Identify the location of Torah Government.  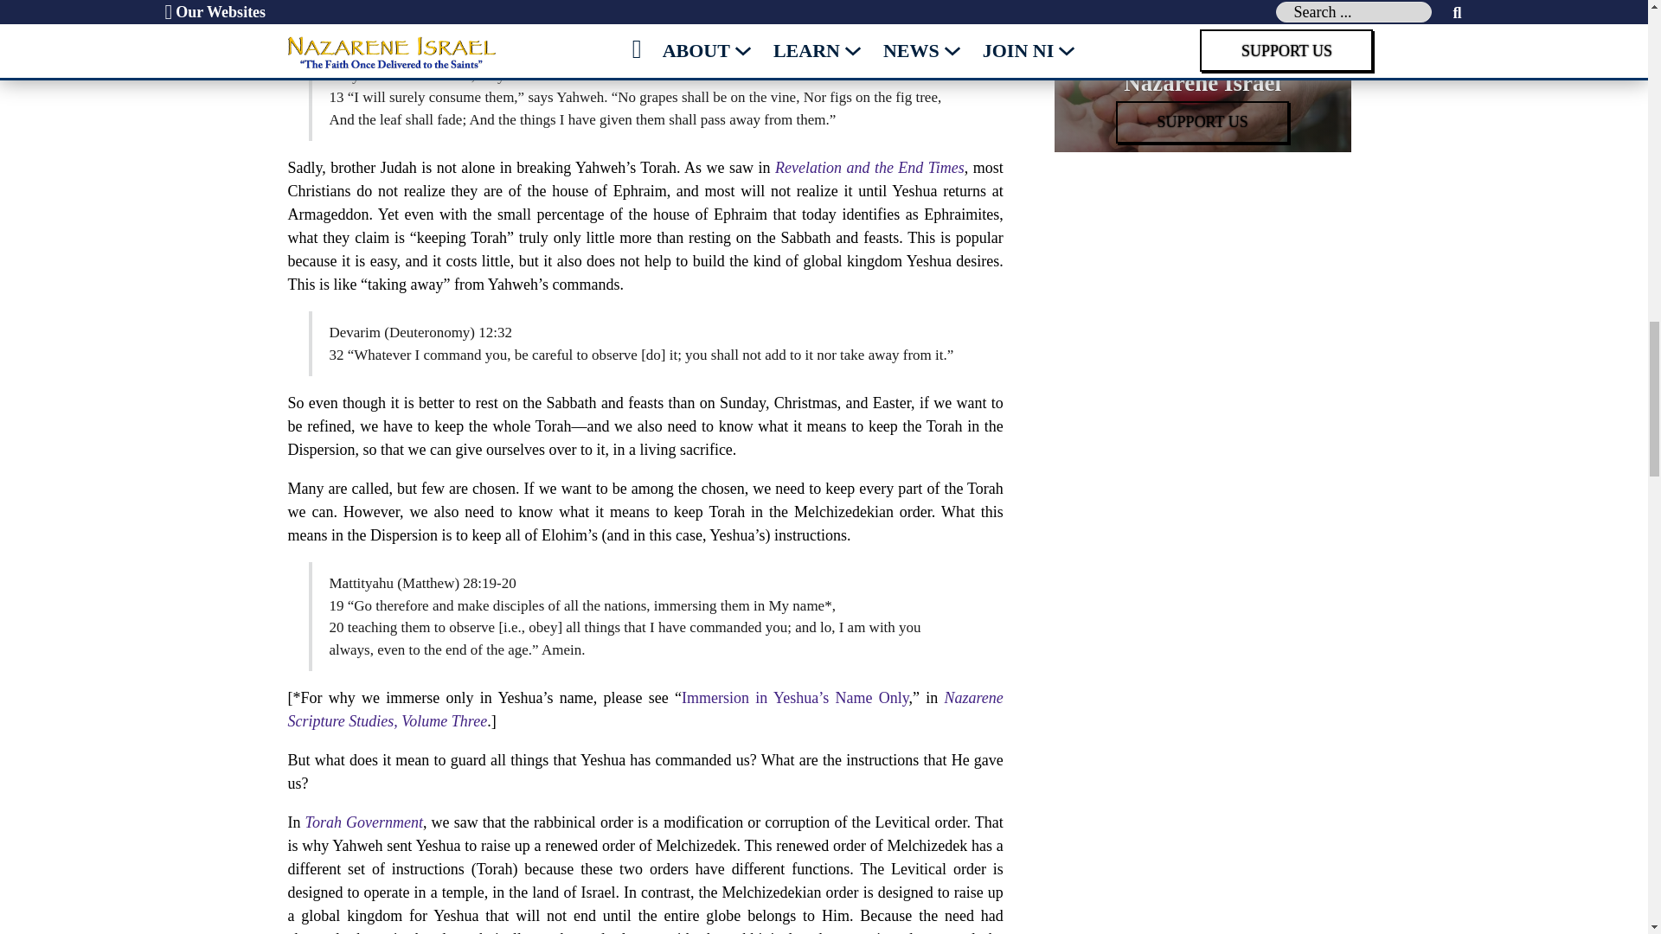
(364, 822).